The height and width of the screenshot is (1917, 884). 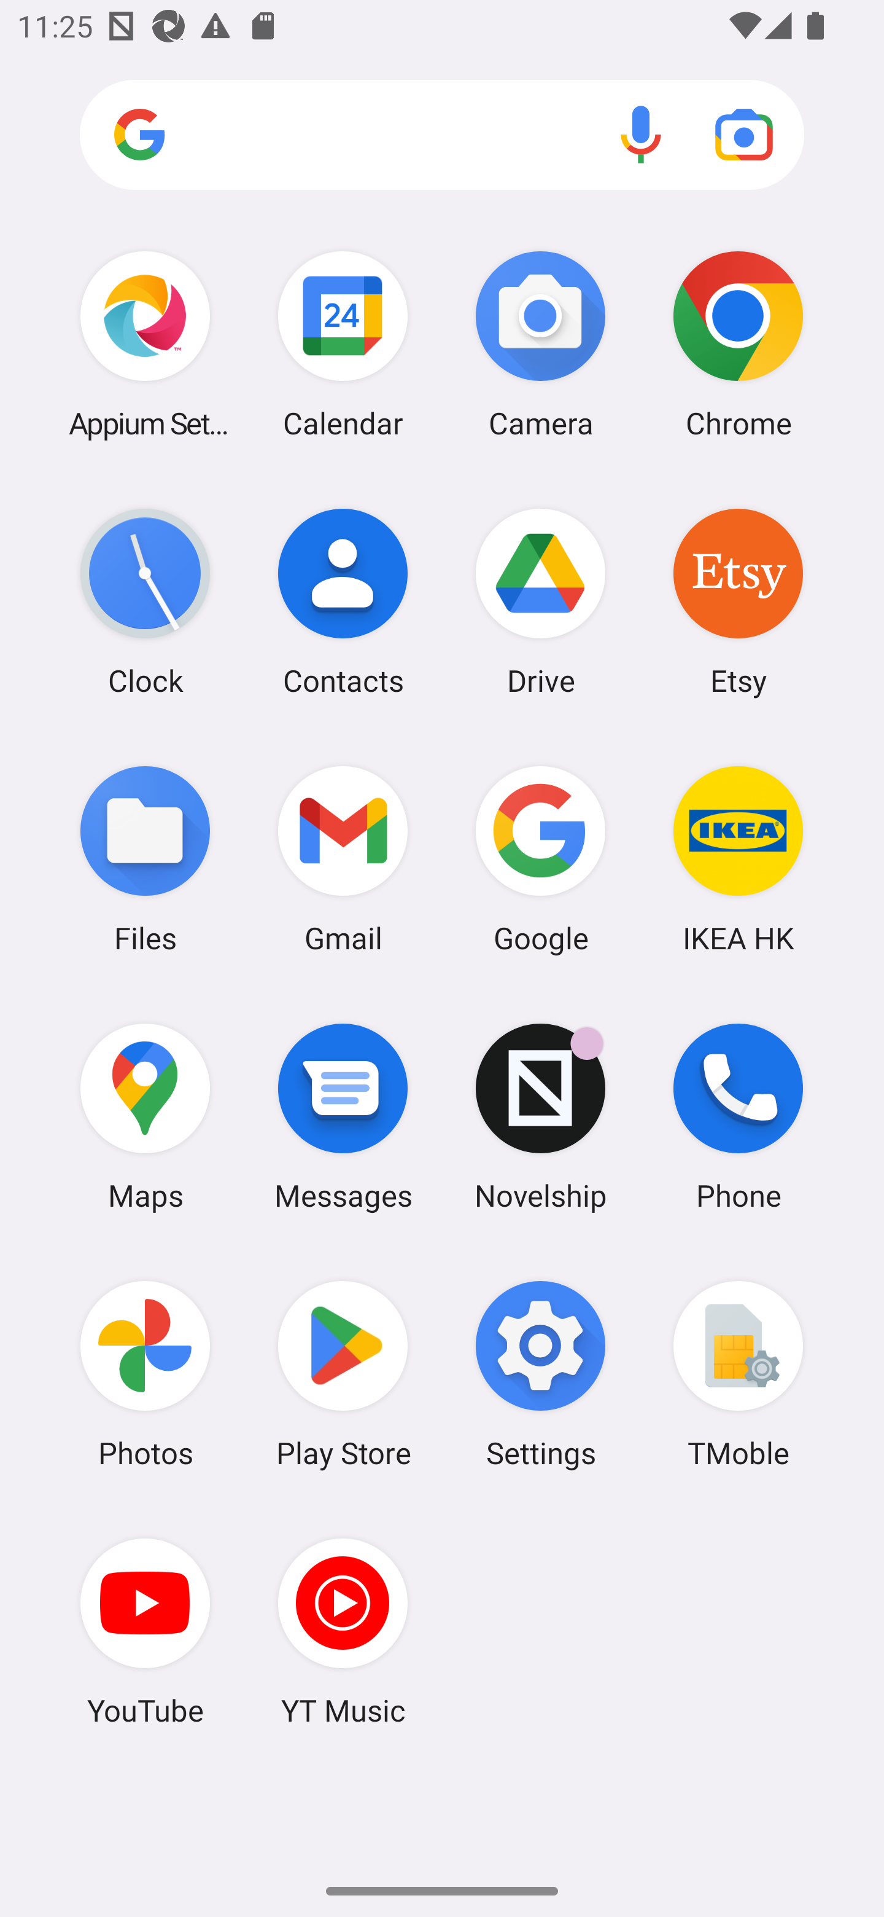 I want to click on Phone, so click(x=738, y=1116).